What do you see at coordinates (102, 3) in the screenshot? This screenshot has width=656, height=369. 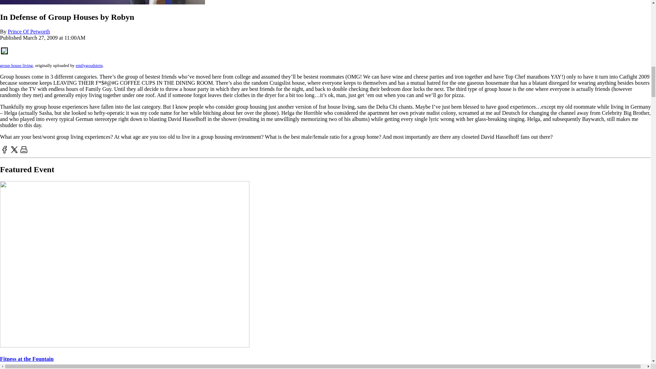 I see `Remarkable People Like You PoPville` at bounding box center [102, 3].